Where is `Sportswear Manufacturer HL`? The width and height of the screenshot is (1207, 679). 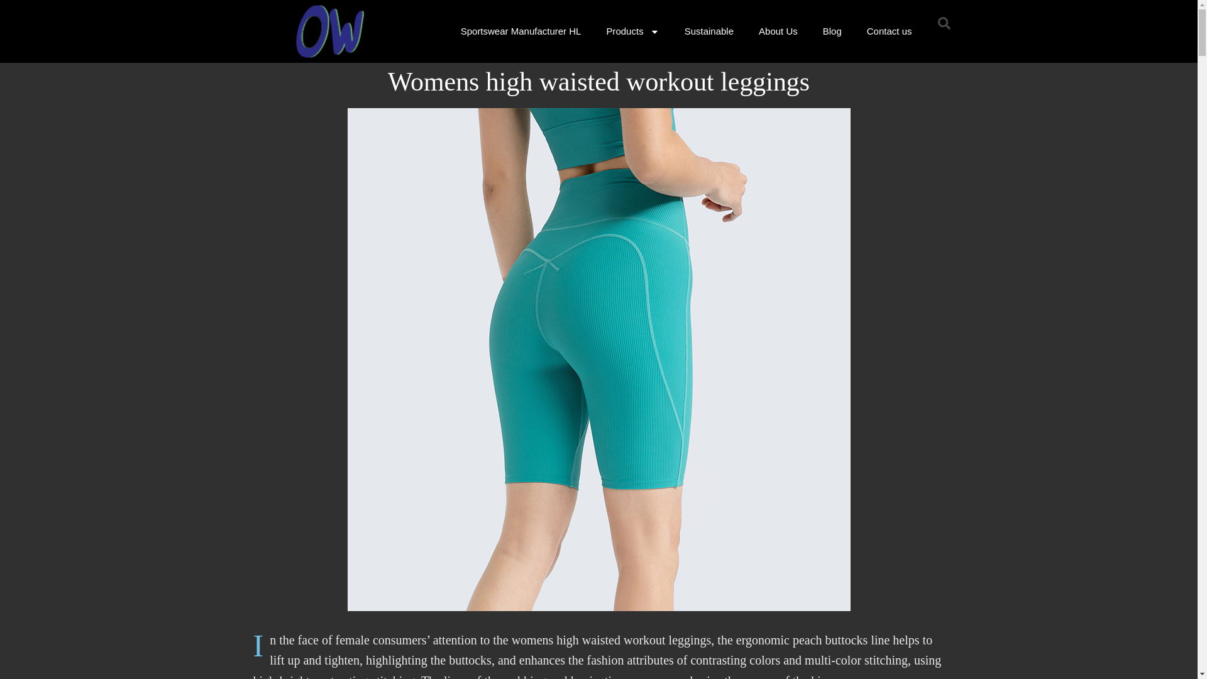 Sportswear Manufacturer HL is located at coordinates (521, 31).